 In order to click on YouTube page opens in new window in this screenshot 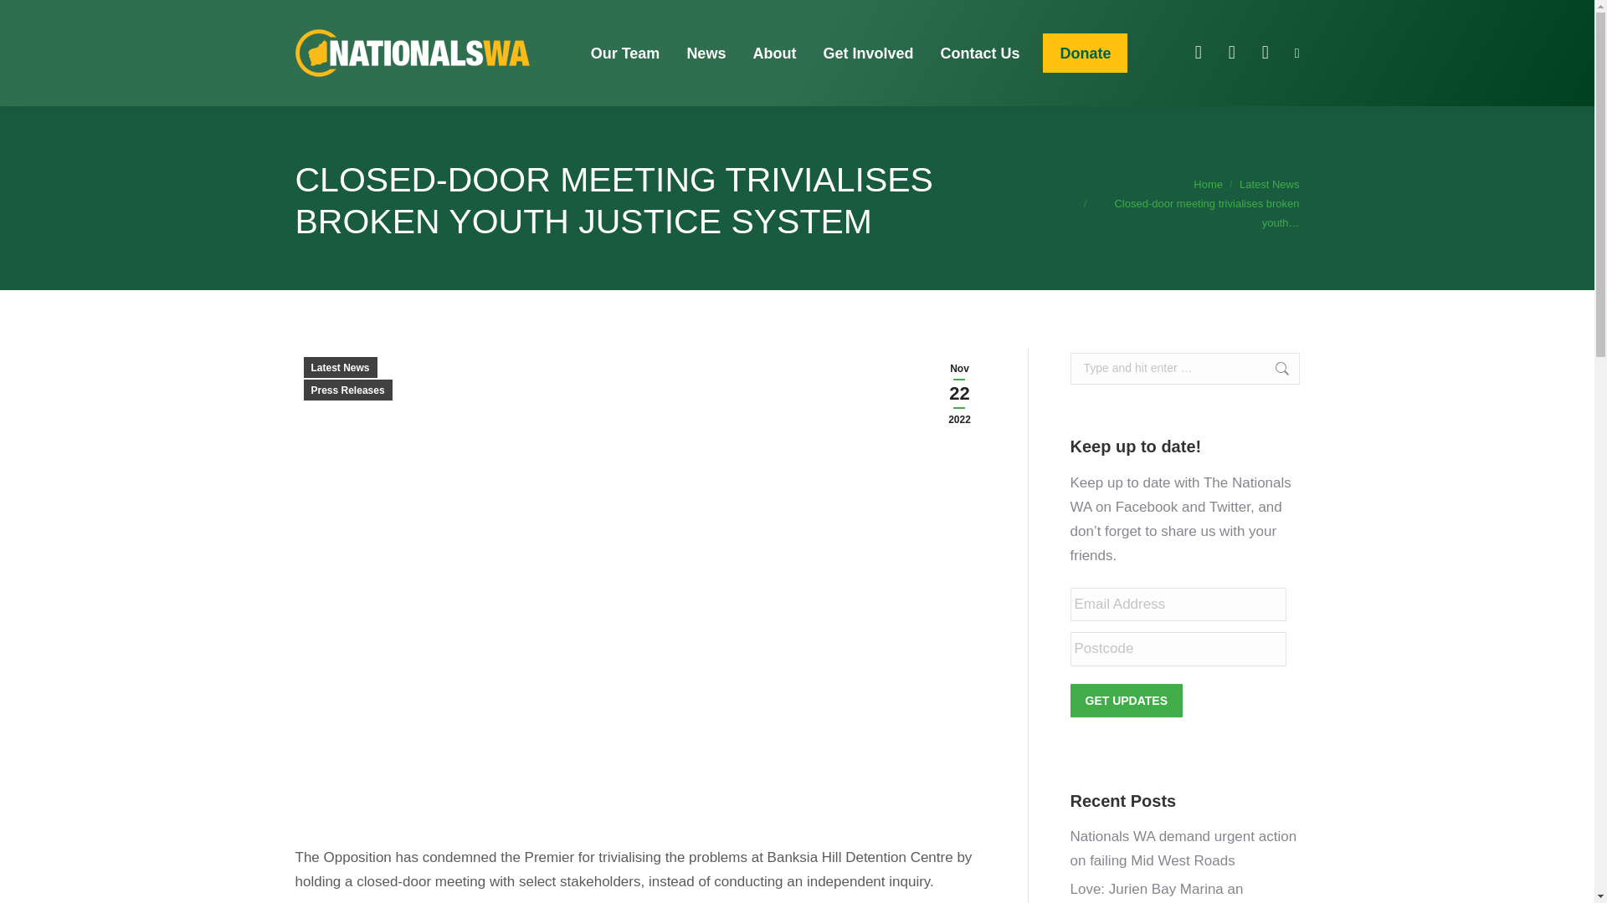, I will do `click(1266, 52)`.